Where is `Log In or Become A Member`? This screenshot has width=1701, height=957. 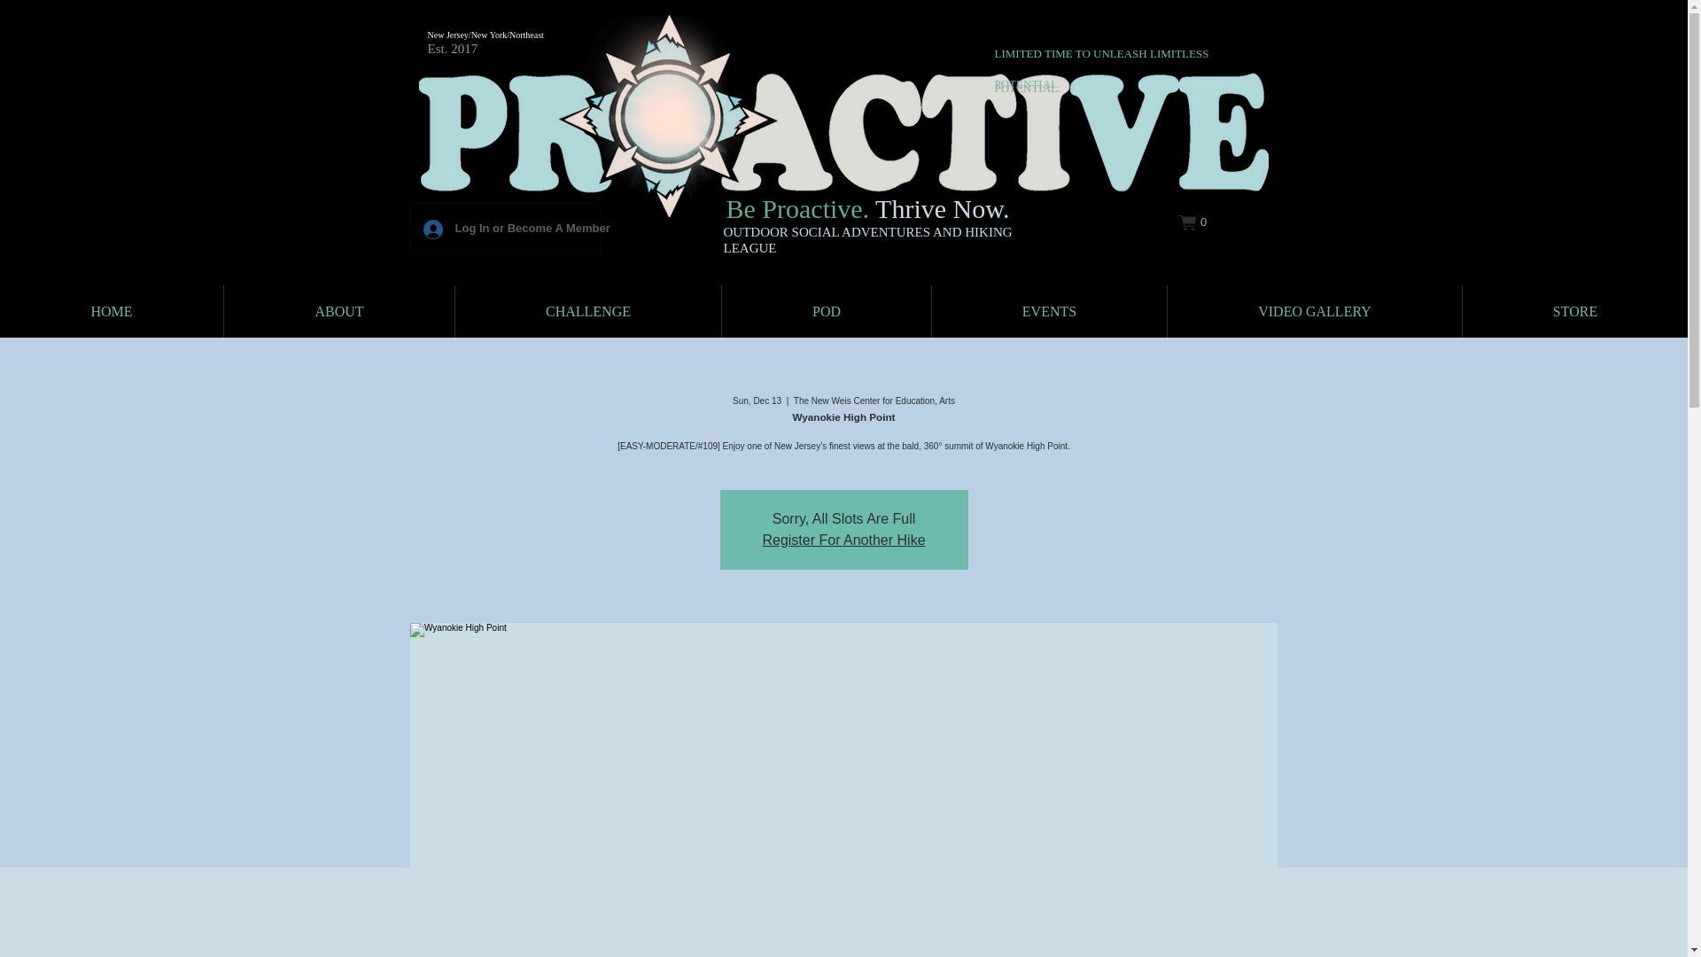
Log In or Become A Member is located at coordinates (505, 229).